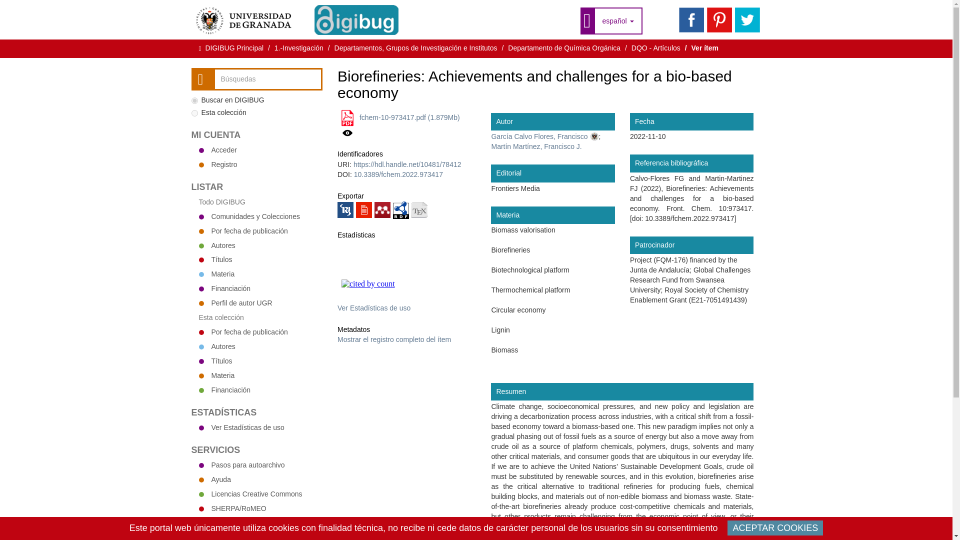 The image size is (960, 540). Describe the element at coordinates (747, 20) in the screenshot. I see `Twitter` at that location.